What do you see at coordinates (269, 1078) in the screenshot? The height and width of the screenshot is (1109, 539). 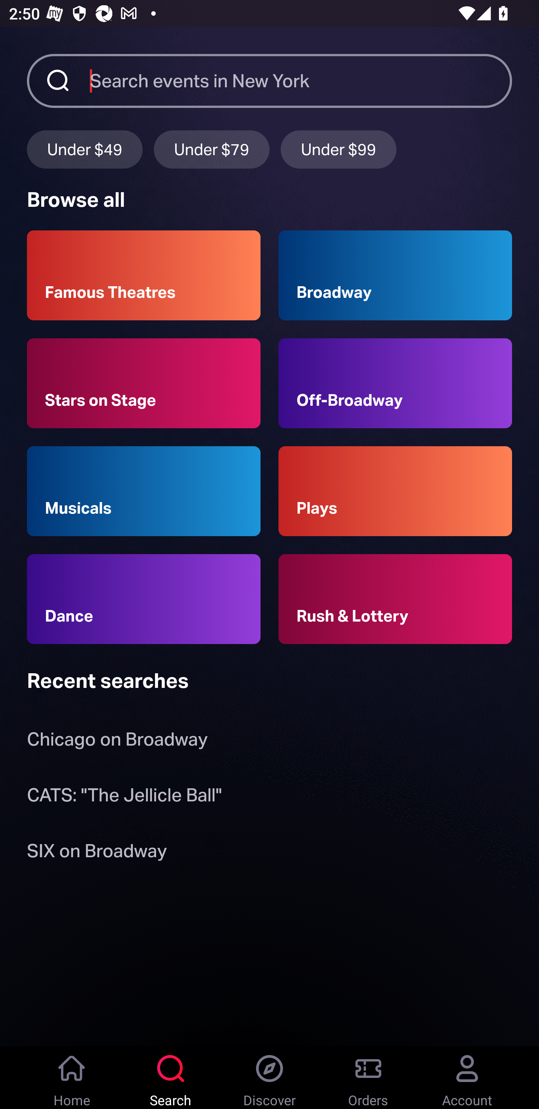 I see `Discover` at bounding box center [269, 1078].